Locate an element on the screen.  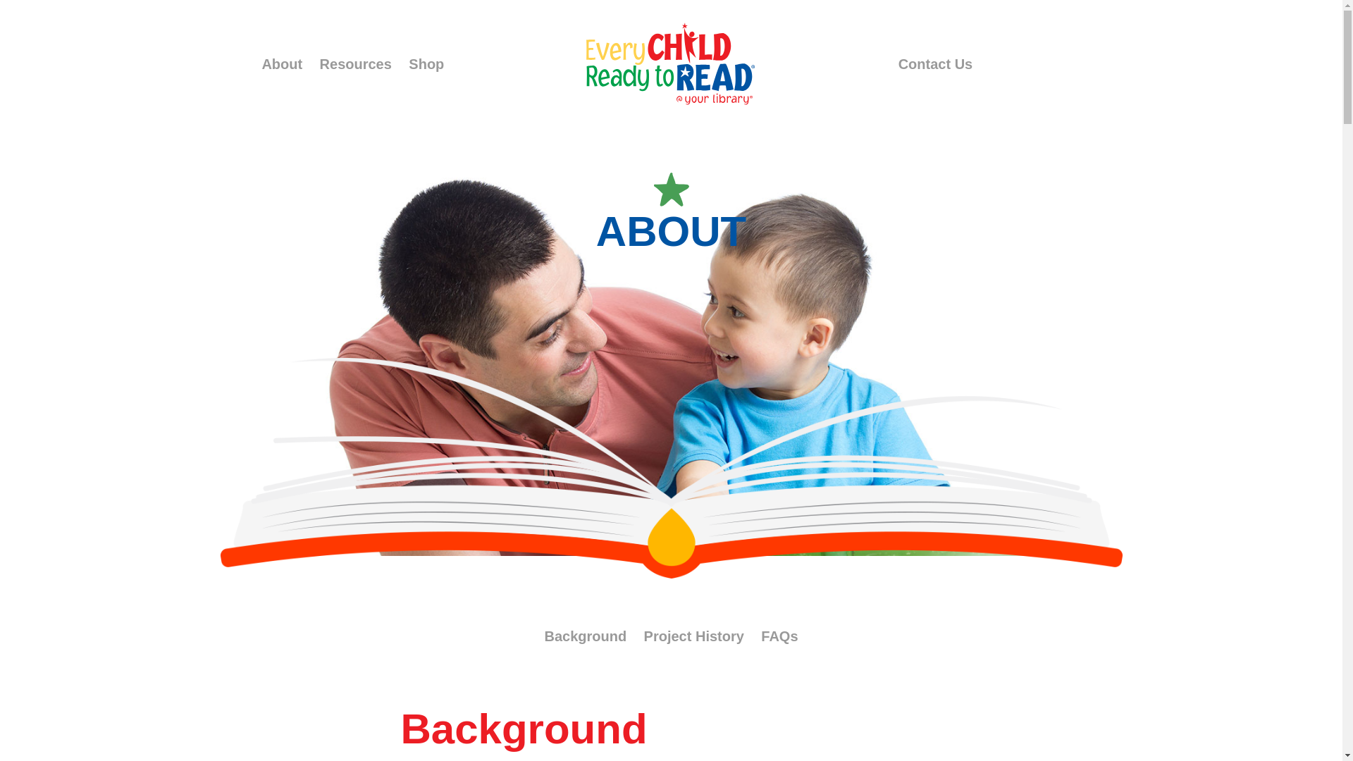
Project History is located at coordinates (693, 636).